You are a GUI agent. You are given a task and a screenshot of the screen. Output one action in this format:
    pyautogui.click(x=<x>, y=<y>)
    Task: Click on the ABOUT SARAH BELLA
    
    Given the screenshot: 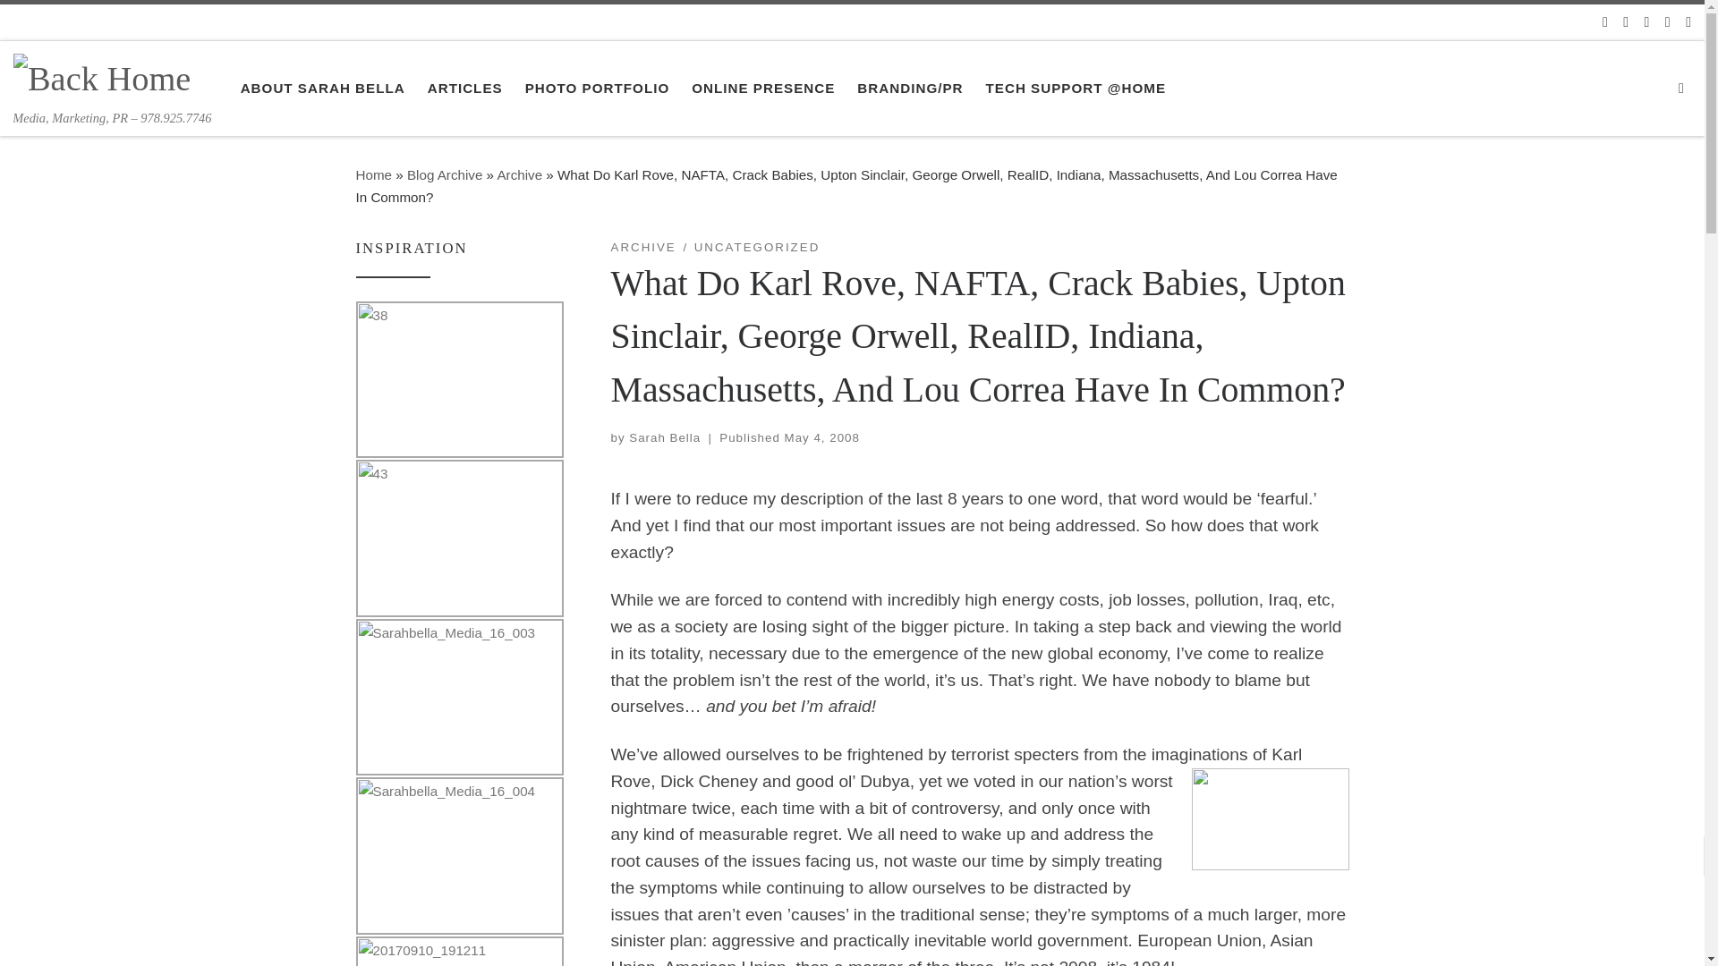 What is the action you would take?
    pyautogui.click(x=322, y=88)
    